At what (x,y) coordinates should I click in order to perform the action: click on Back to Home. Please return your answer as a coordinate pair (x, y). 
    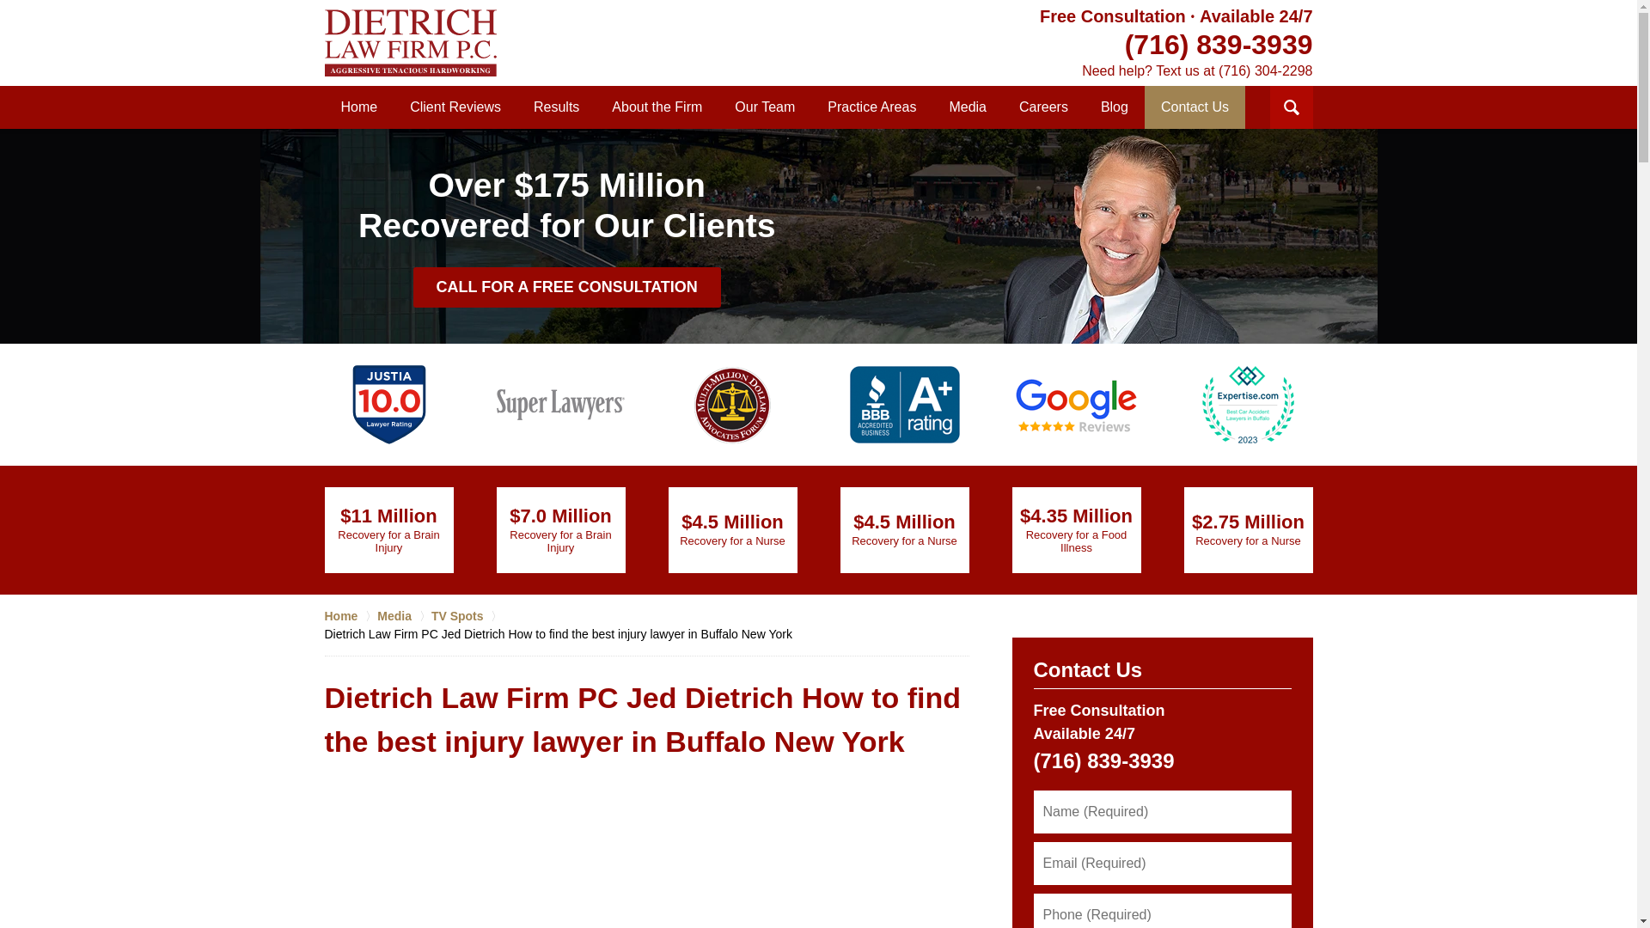
    Looking at the image, I should click on (411, 42).